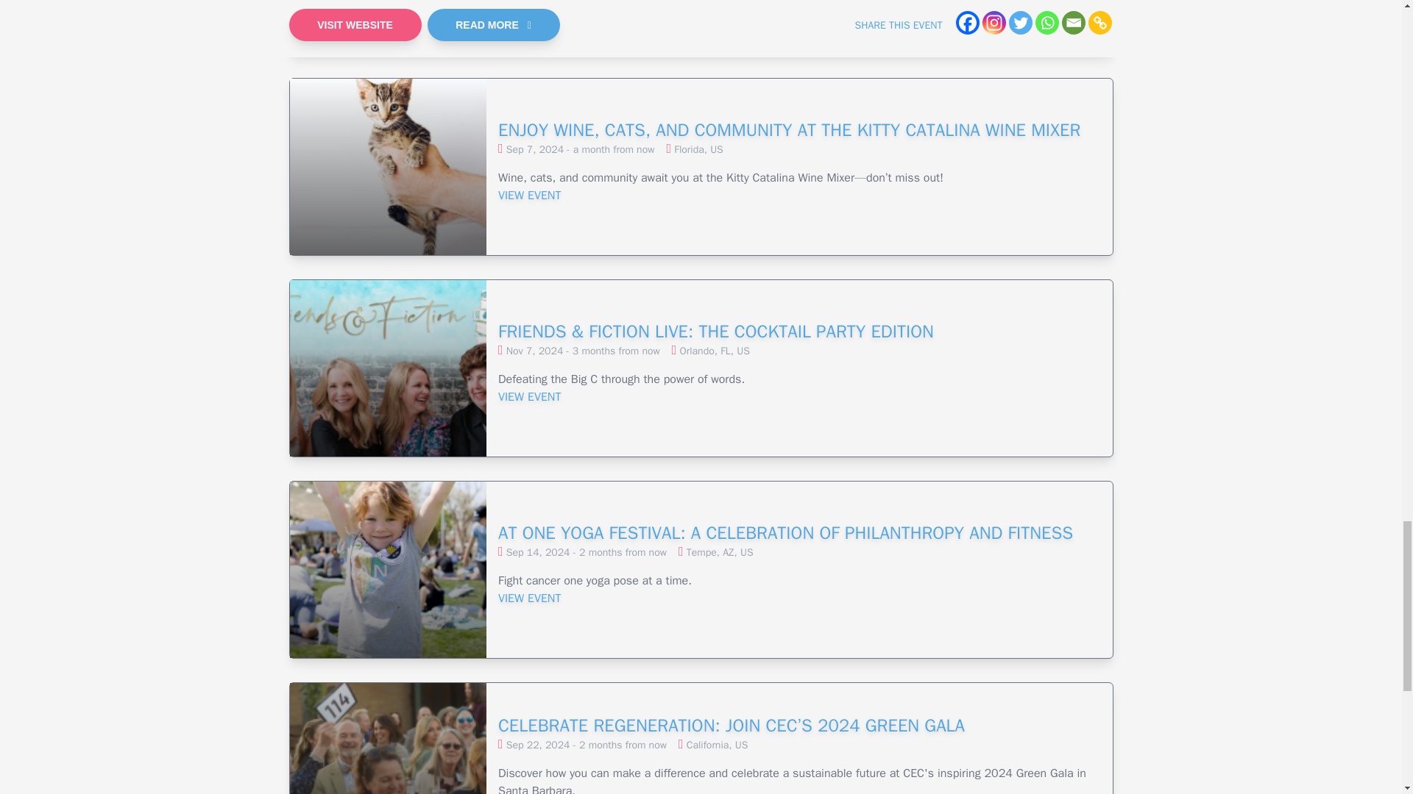 The width and height of the screenshot is (1413, 794). I want to click on VIEW EVENT, so click(799, 6).